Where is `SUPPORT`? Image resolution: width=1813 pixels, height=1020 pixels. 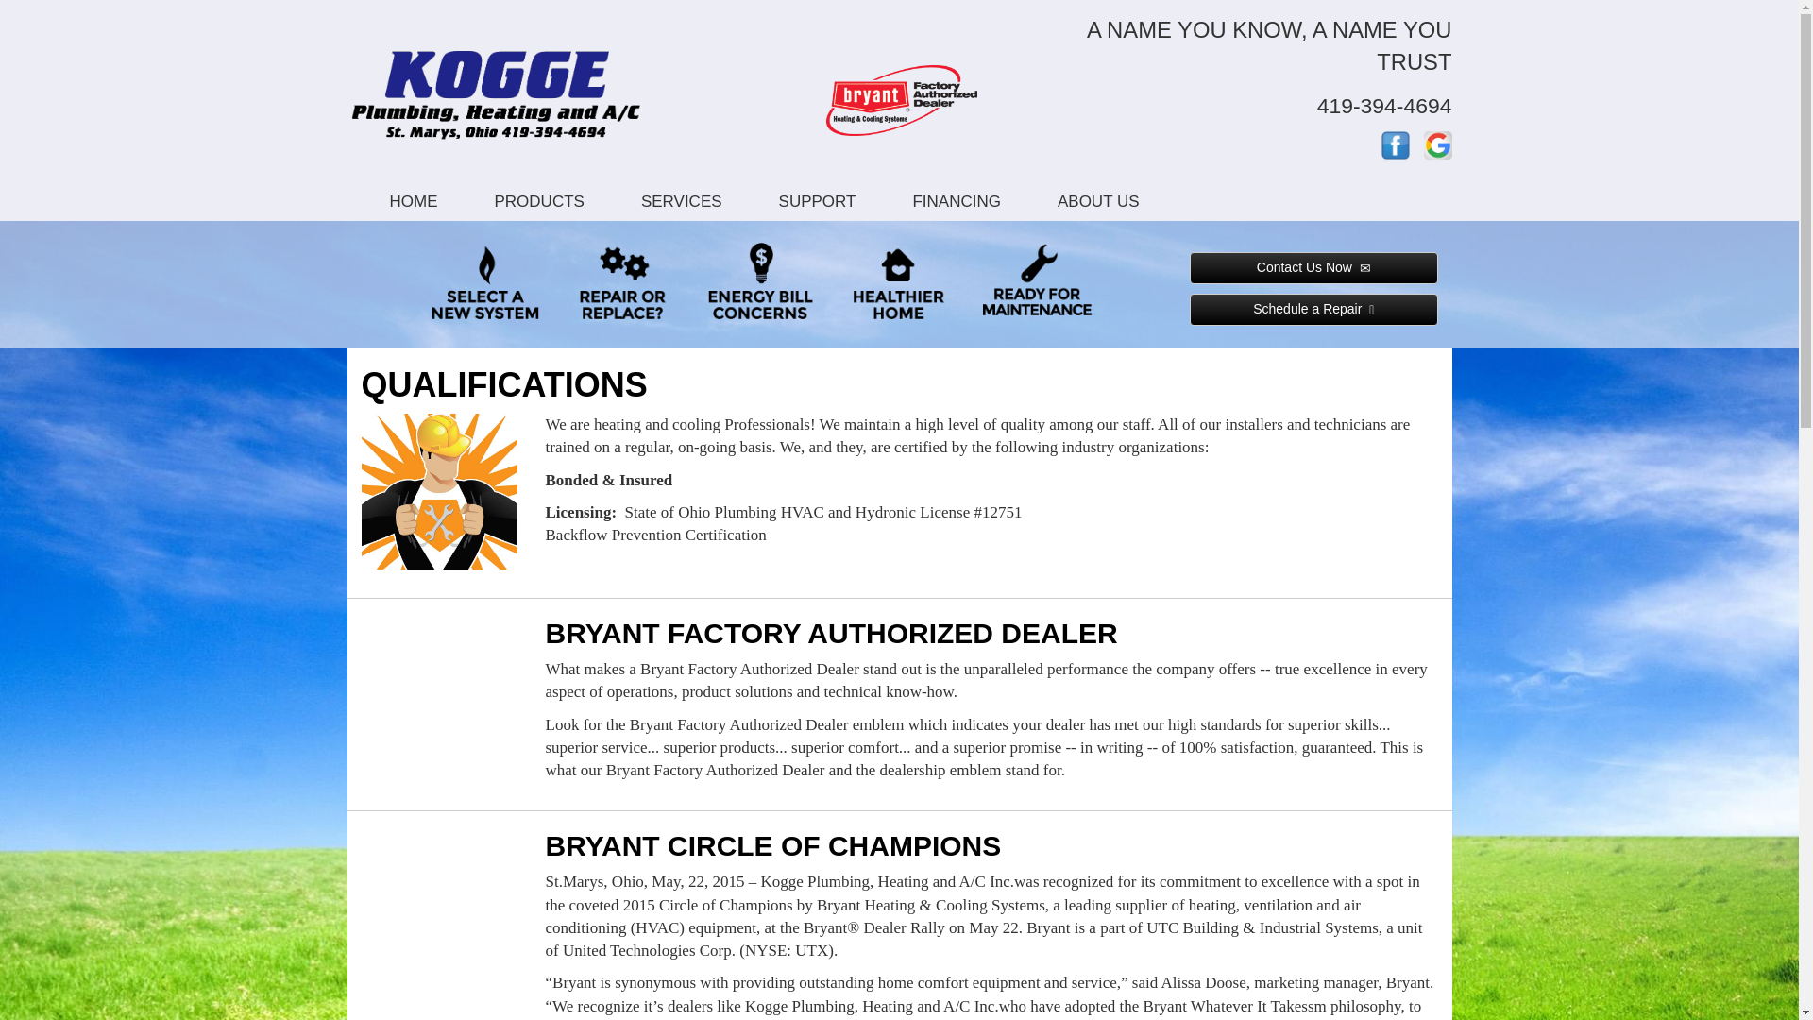
SUPPORT is located at coordinates (817, 200).